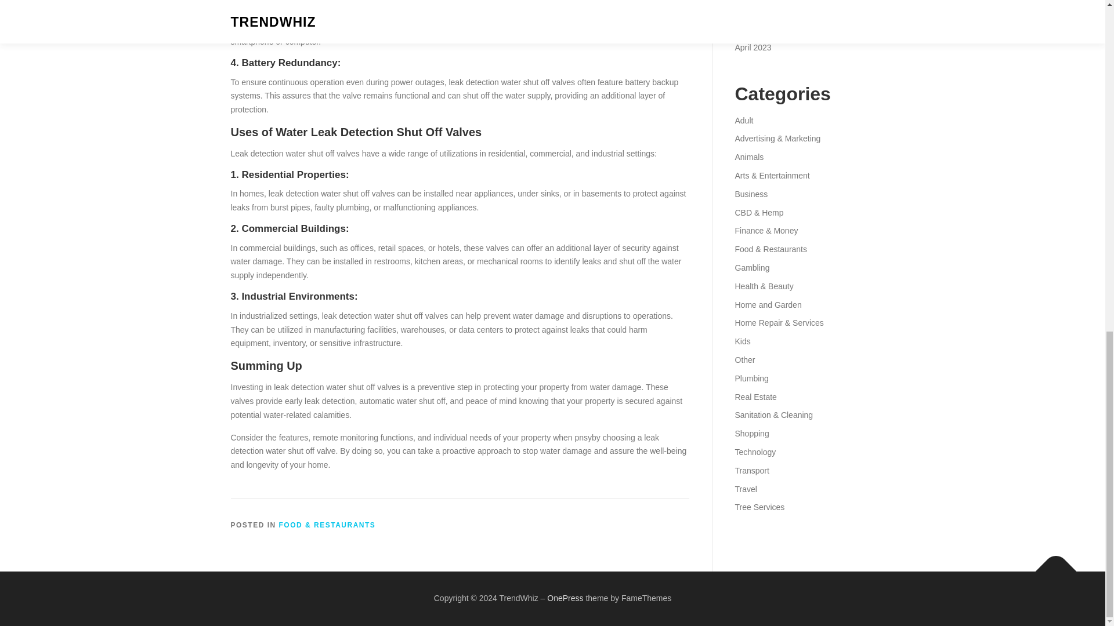 Image resolution: width=1114 pixels, height=626 pixels. What do you see at coordinates (1050, 566) in the screenshot?
I see `Back To Top` at bounding box center [1050, 566].